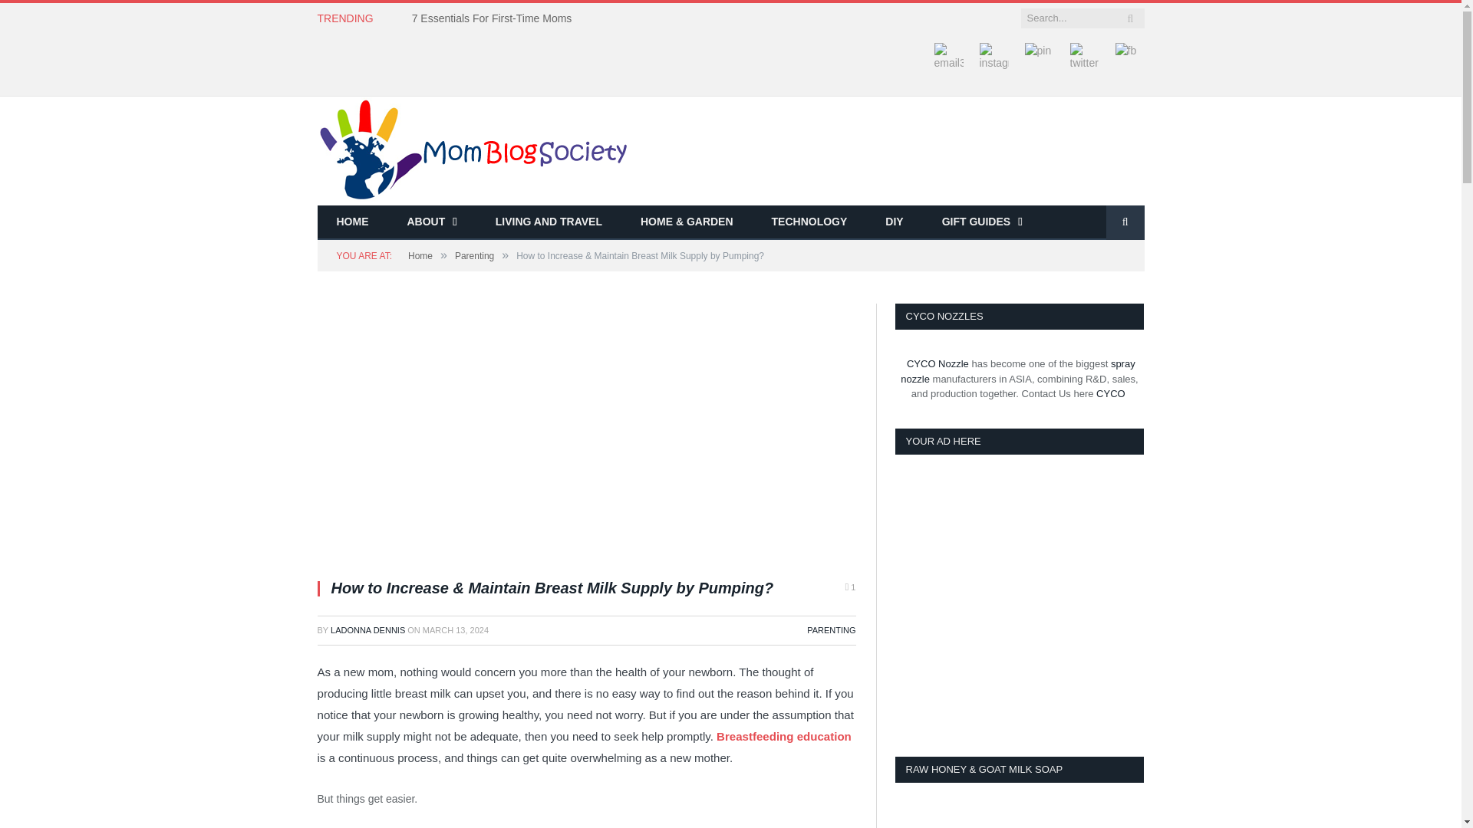 This screenshot has height=828, width=1473. What do you see at coordinates (473, 149) in the screenshot?
I see `Mom Blog Society` at bounding box center [473, 149].